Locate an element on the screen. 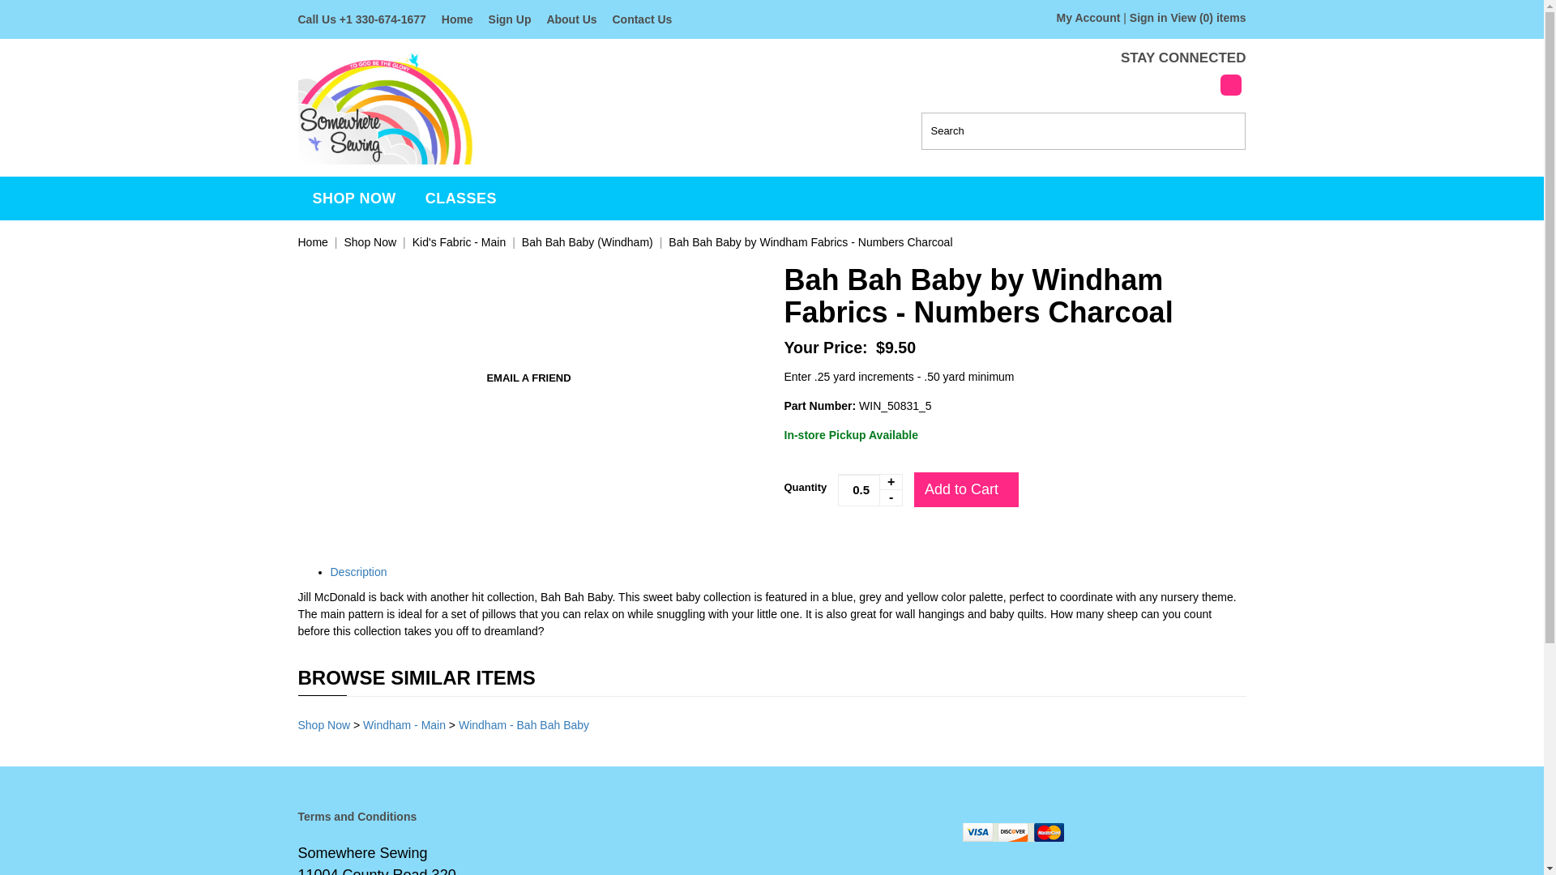  Bah Bah Baby by Windham Fabrics - Numbers Charcoal is located at coordinates (810, 241).